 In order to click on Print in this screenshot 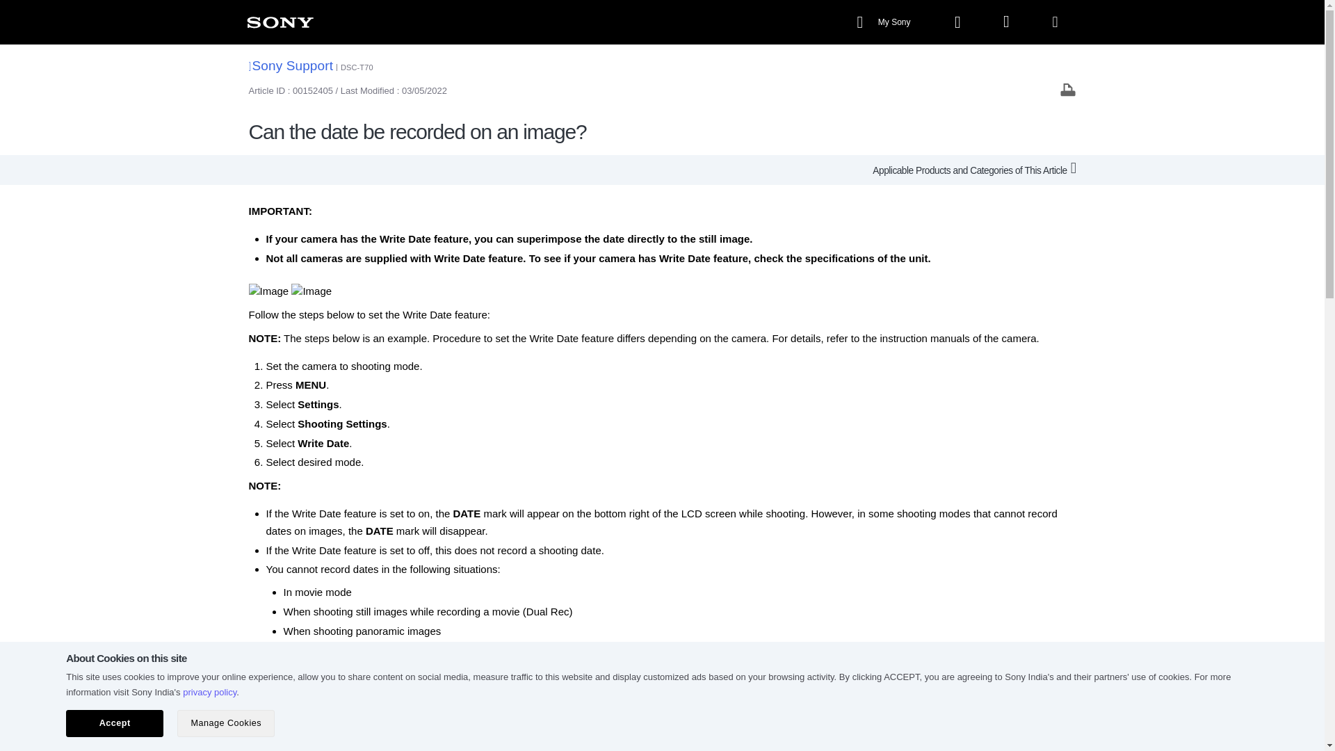, I will do `click(1068, 89)`.